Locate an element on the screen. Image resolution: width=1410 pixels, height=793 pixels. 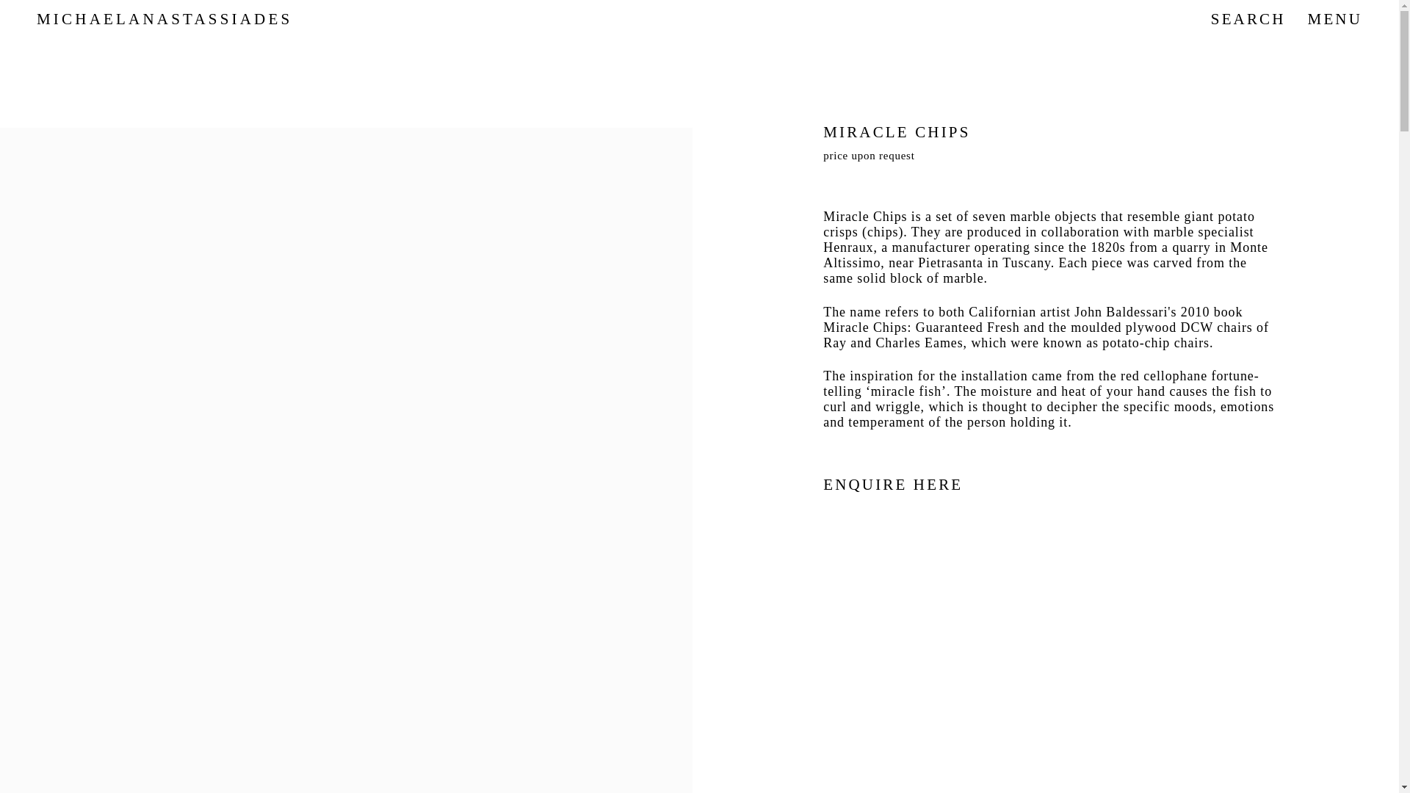
ENQUIRE HERE is located at coordinates (893, 485).